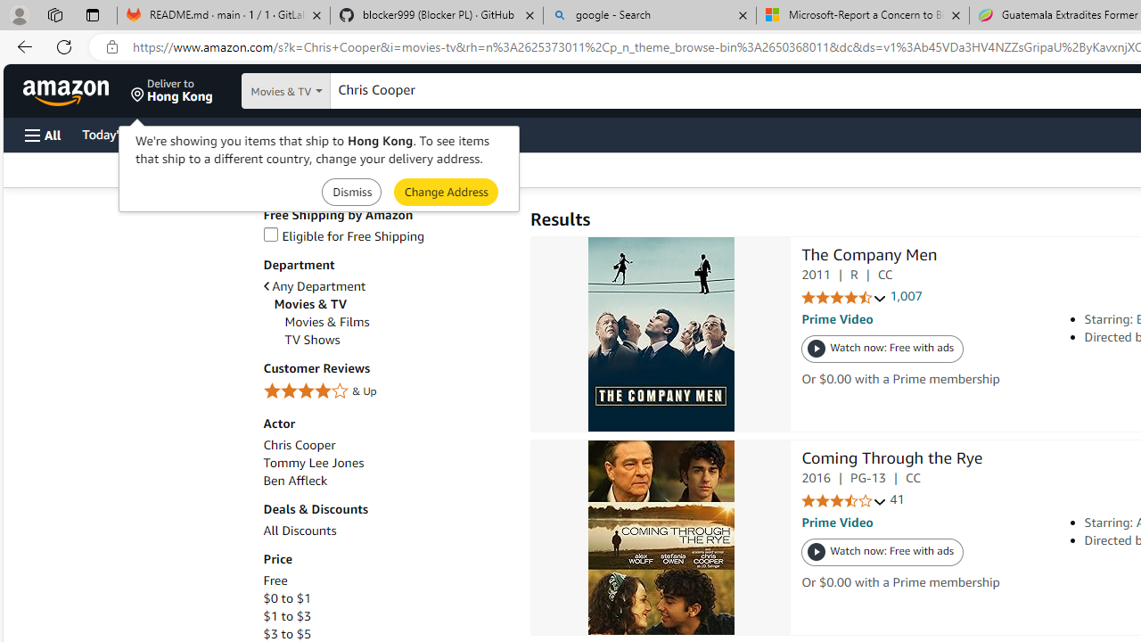  Describe the element at coordinates (843, 298) in the screenshot. I see `4.4 out of 5 stars` at that location.